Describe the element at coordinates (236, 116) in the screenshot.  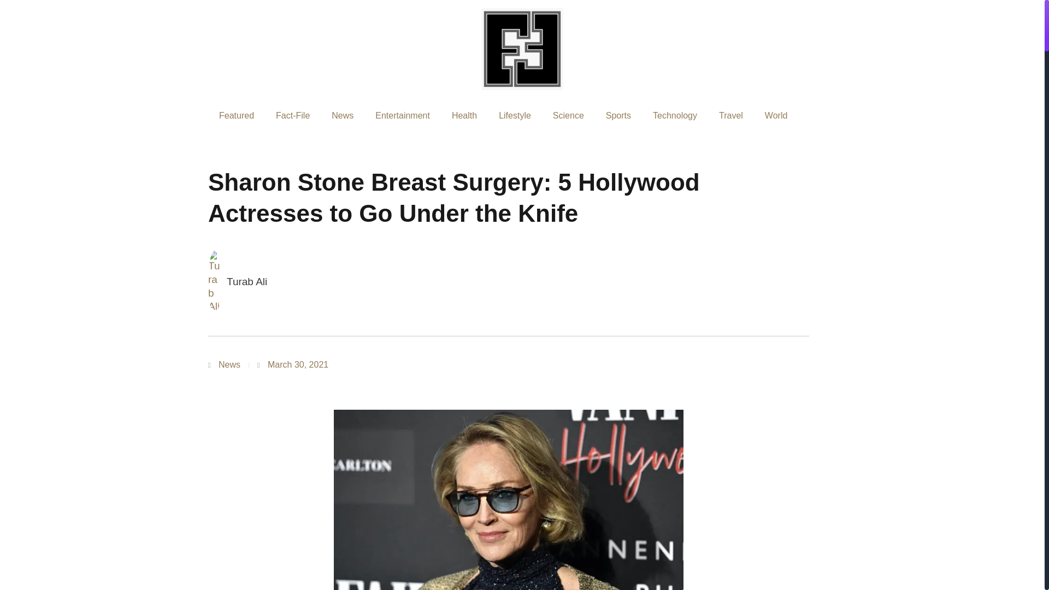
I see `Featured` at that location.